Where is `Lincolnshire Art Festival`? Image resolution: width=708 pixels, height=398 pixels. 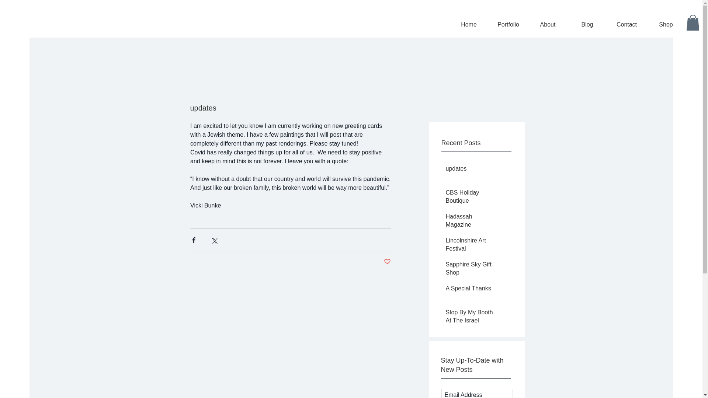 Lincolnshire Art Festival is located at coordinates (472, 246).